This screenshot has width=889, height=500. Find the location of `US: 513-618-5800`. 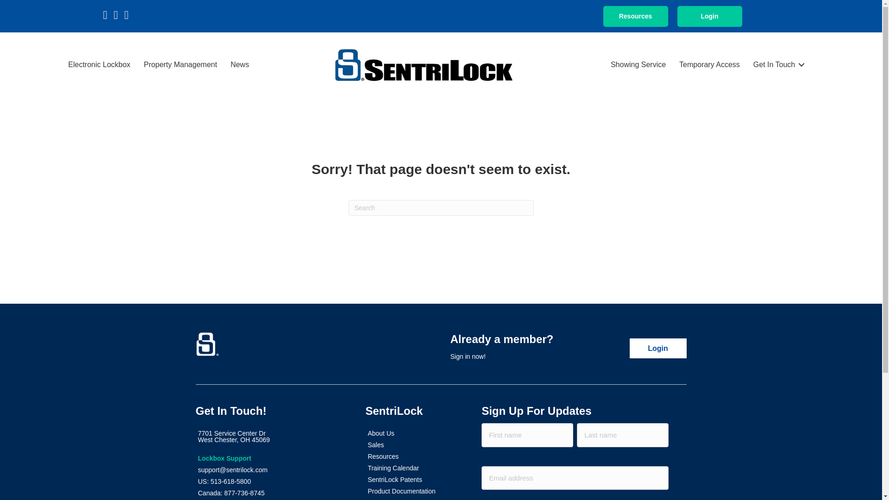

US: 513-618-5800 is located at coordinates (240, 65).